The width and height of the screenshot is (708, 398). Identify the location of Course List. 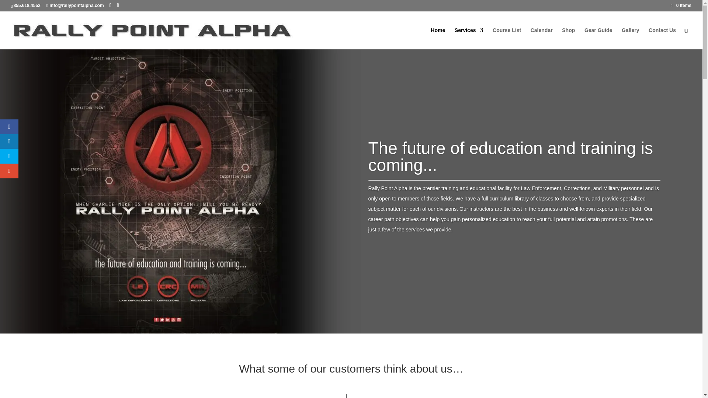
(507, 38).